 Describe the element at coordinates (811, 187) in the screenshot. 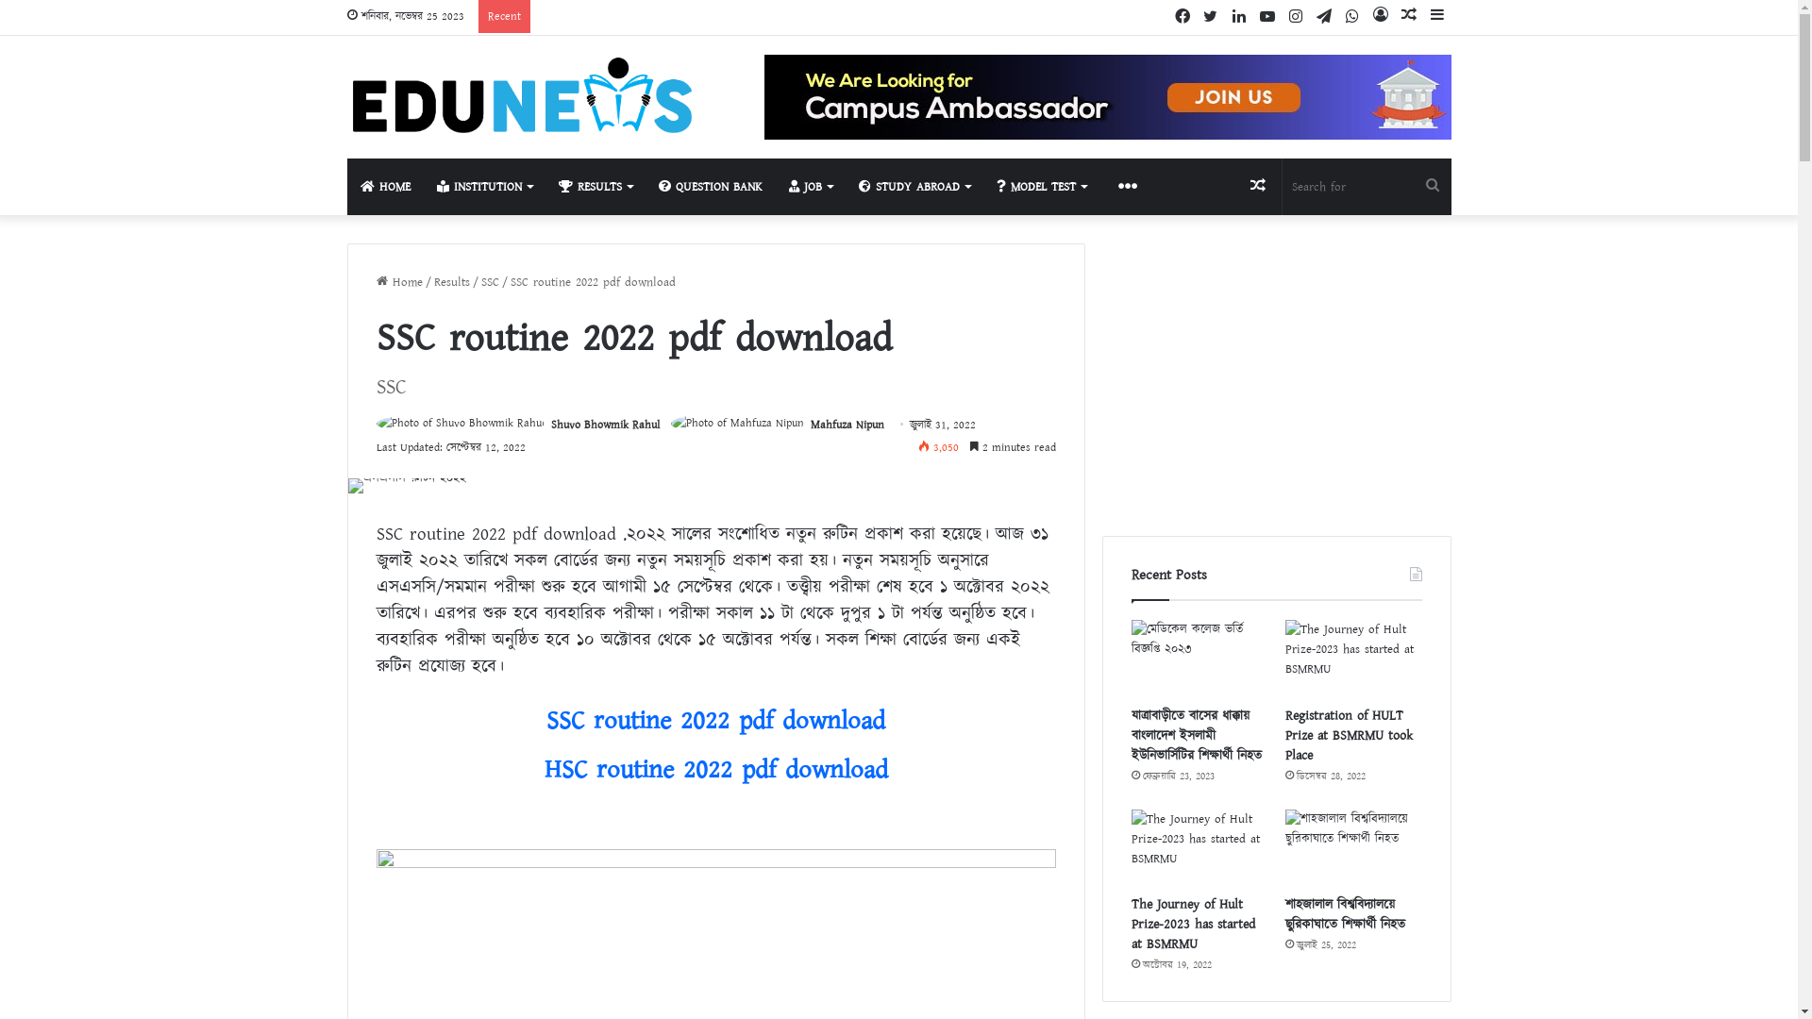

I see `JOB` at that location.